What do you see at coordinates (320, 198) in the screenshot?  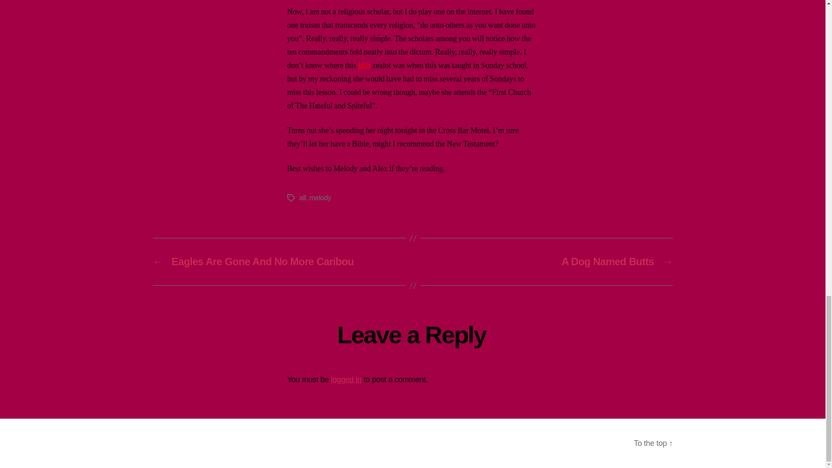 I see `melody` at bounding box center [320, 198].